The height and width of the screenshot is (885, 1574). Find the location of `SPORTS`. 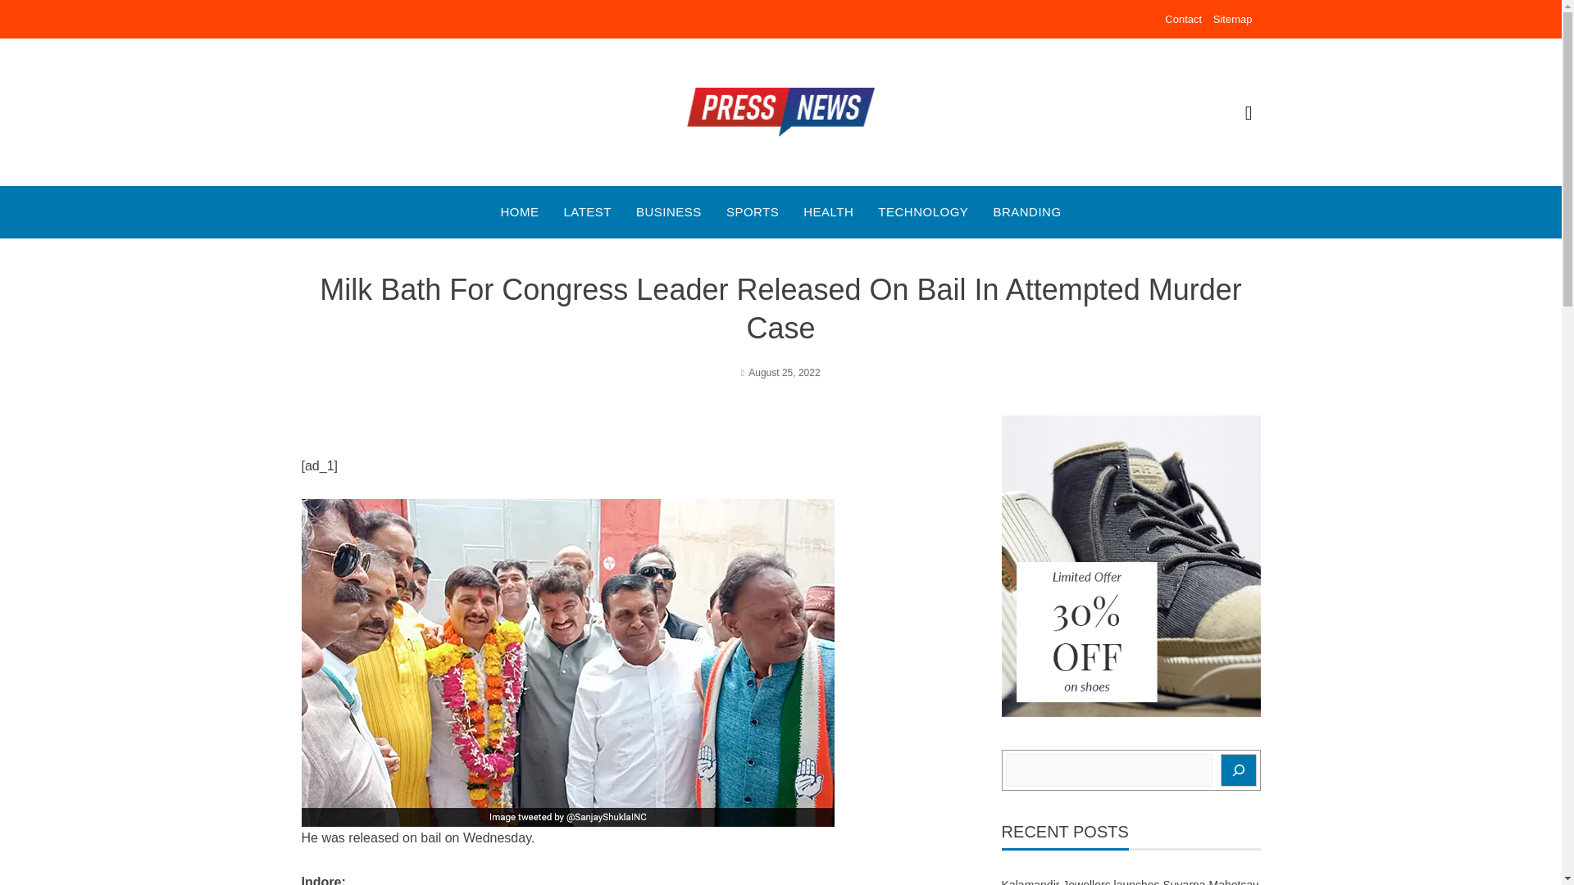

SPORTS is located at coordinates (753, 212).